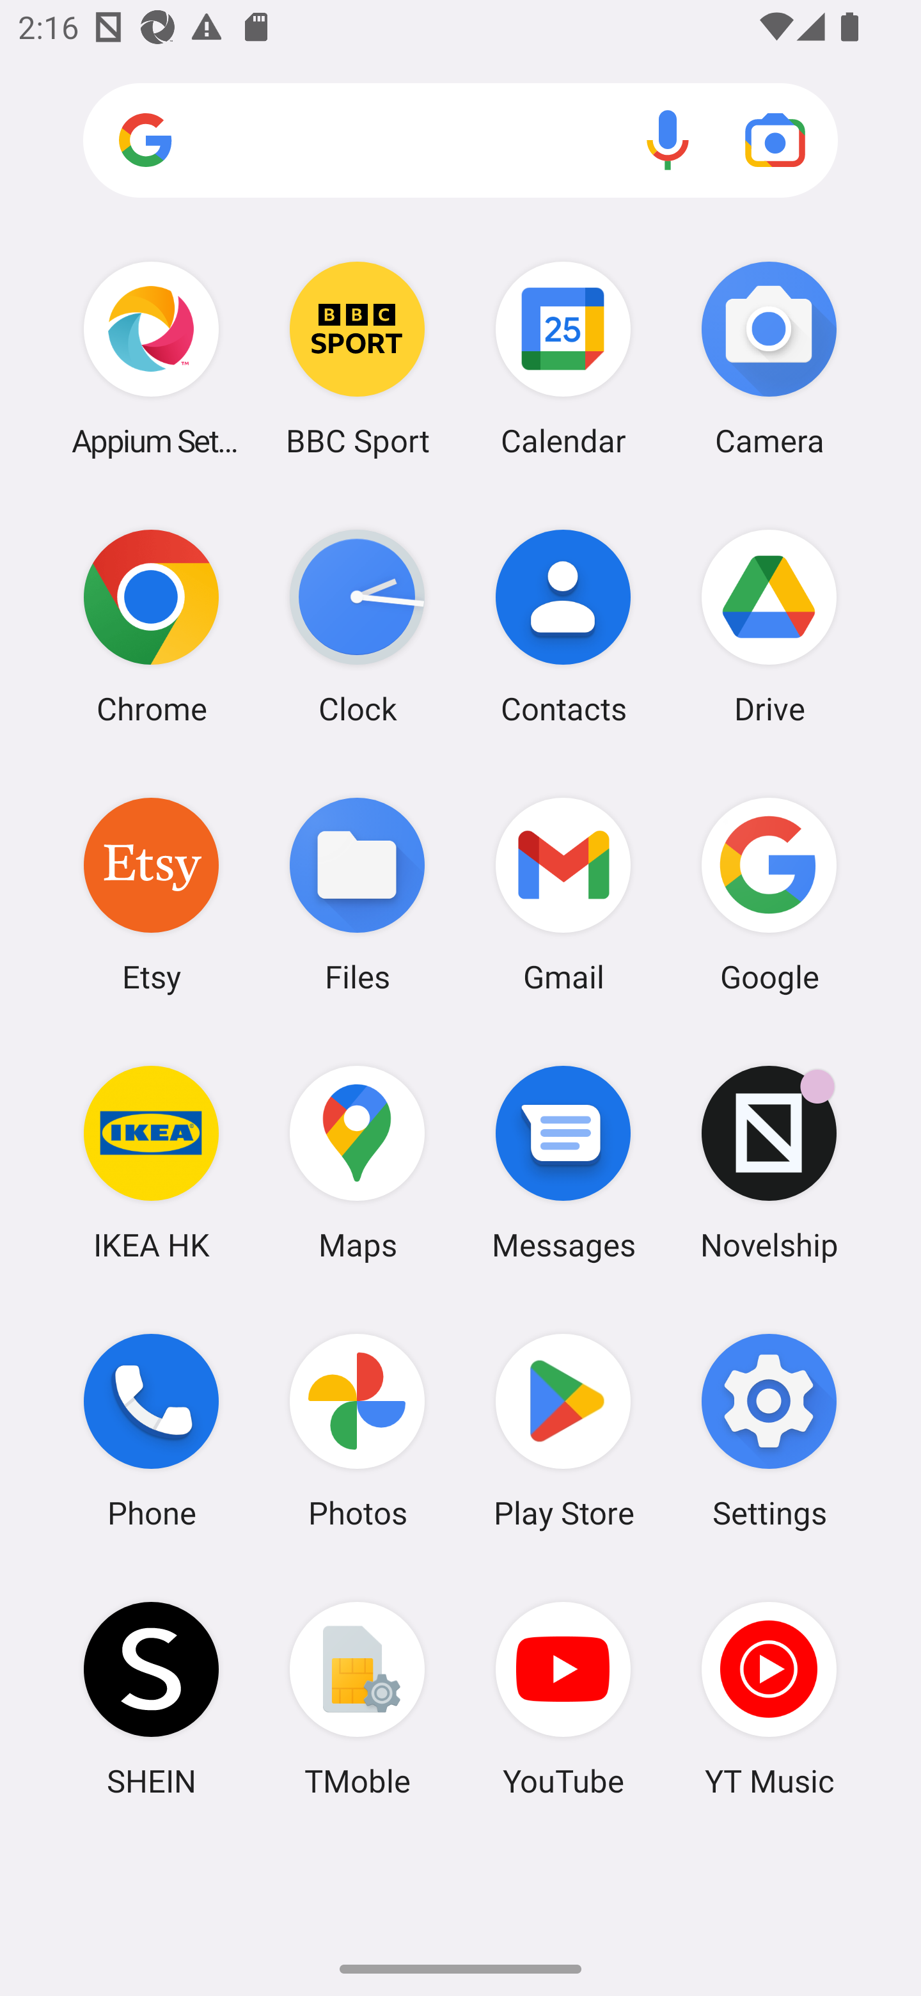  What do you see at coordinates (151, 1162) in the screenshot?
I see `IKEA HK` at bounding box center [151, 1162].